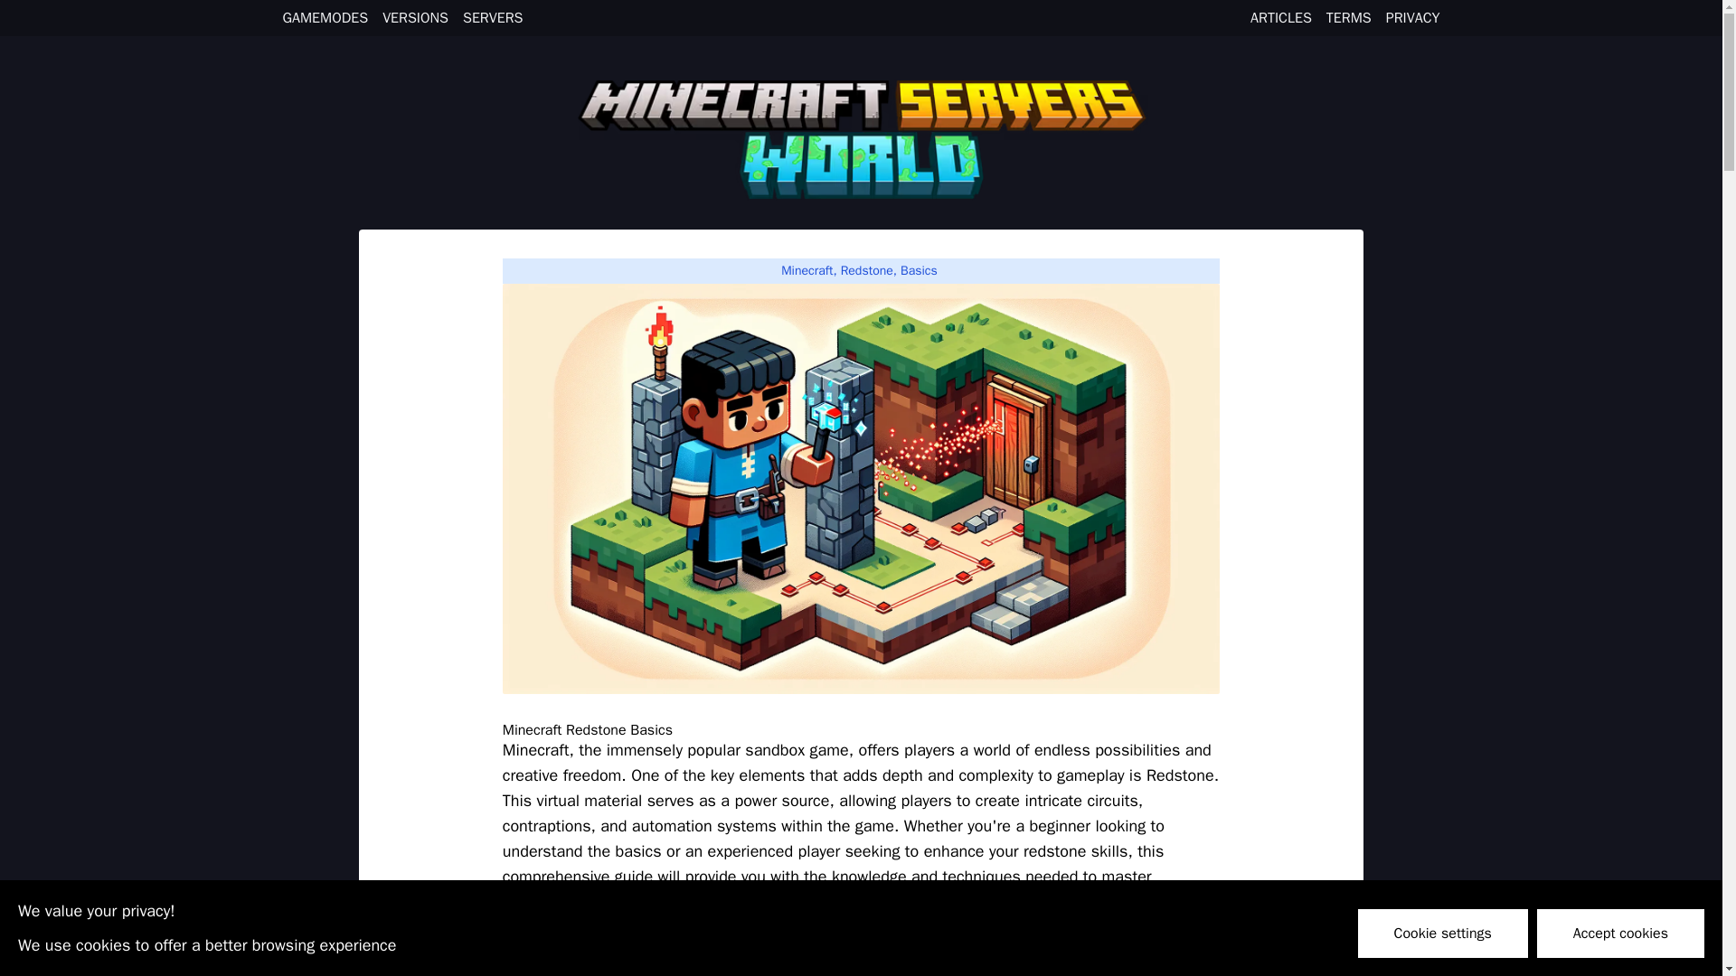  What do you see at coordinates (1620, 933) in the screenshot?
I see `Accept cookies` at bounding box center [1620, 933].